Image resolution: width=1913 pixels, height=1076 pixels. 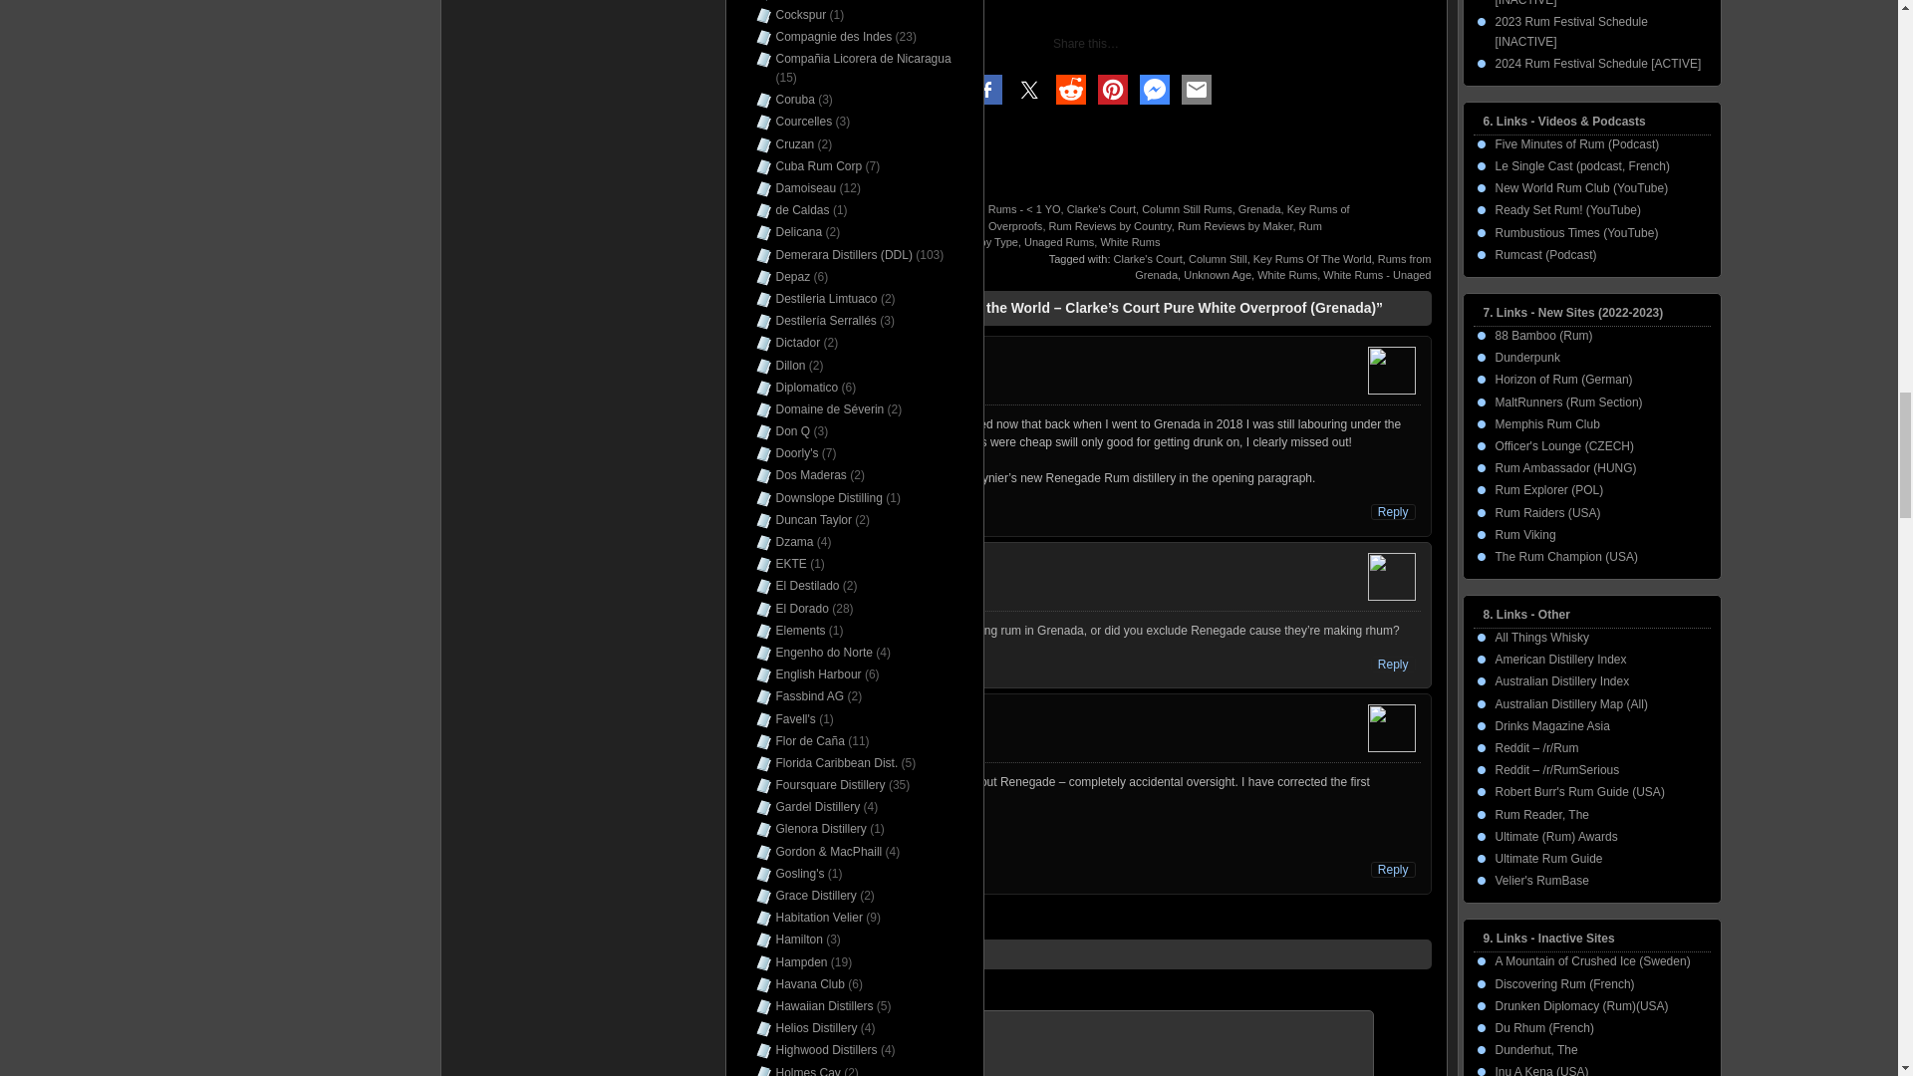 What do you see at coordinates (1142, 217) in the screenshot?
I see `Key Rums of the World` at bounding box center [1142, 217].